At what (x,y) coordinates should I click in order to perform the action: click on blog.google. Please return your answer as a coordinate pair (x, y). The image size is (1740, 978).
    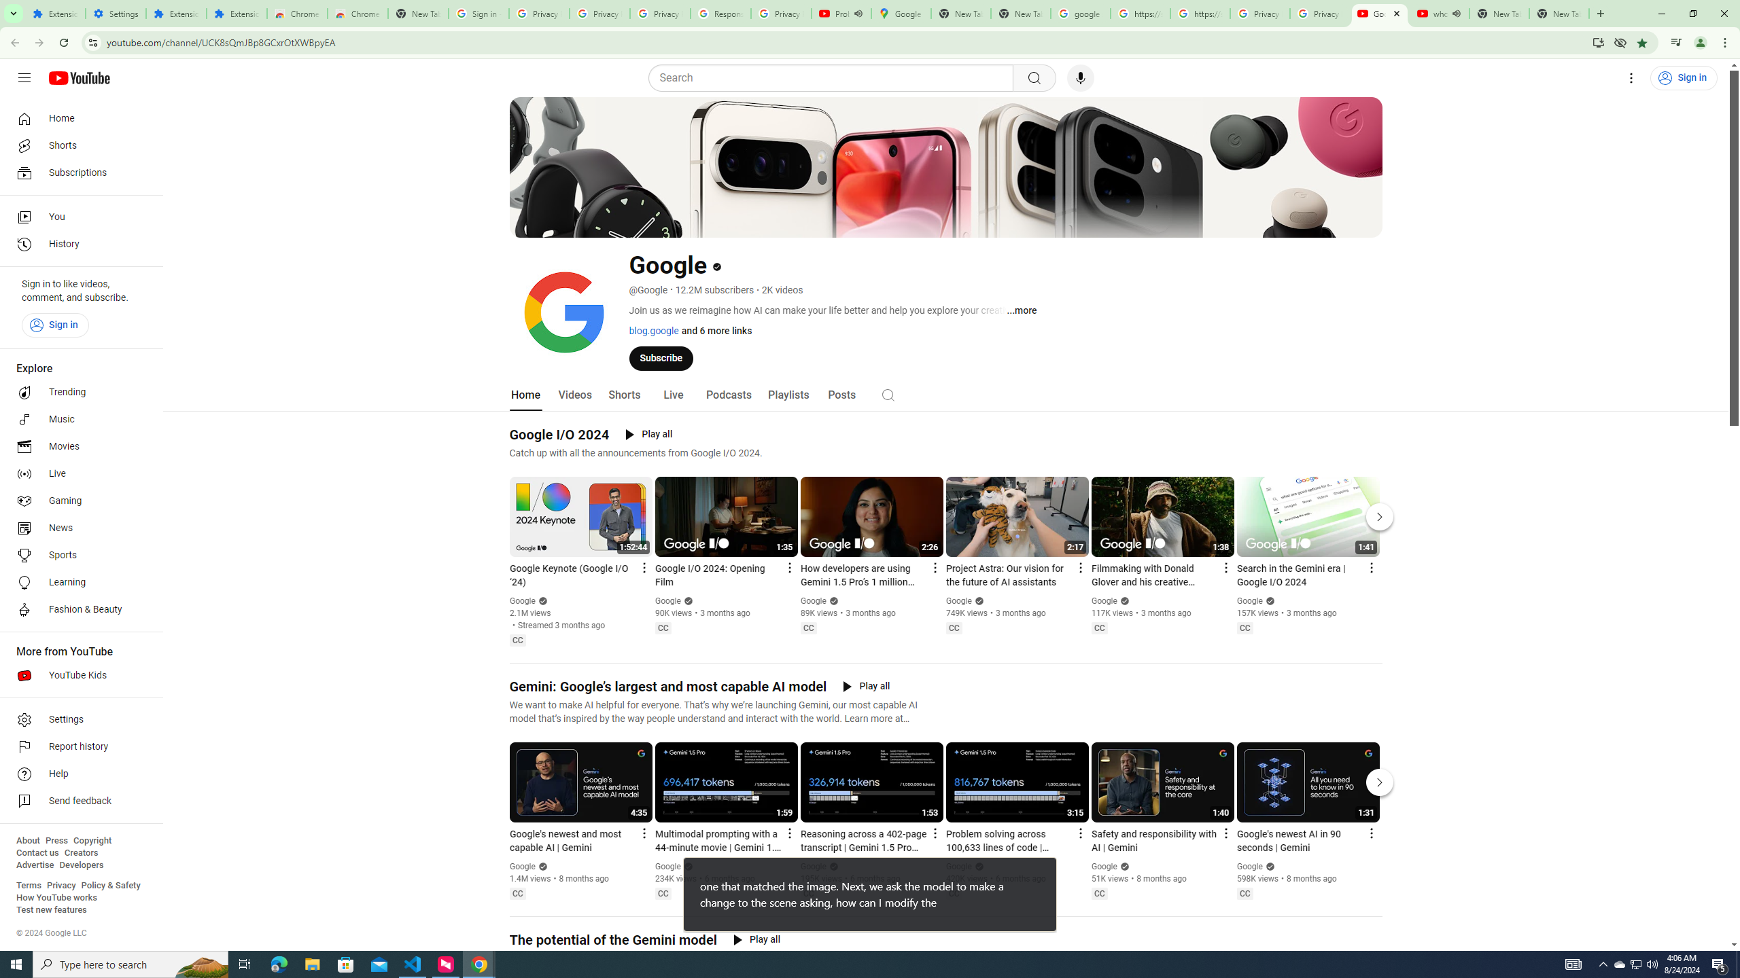
    Looking at the image, I should click on (653, 330).